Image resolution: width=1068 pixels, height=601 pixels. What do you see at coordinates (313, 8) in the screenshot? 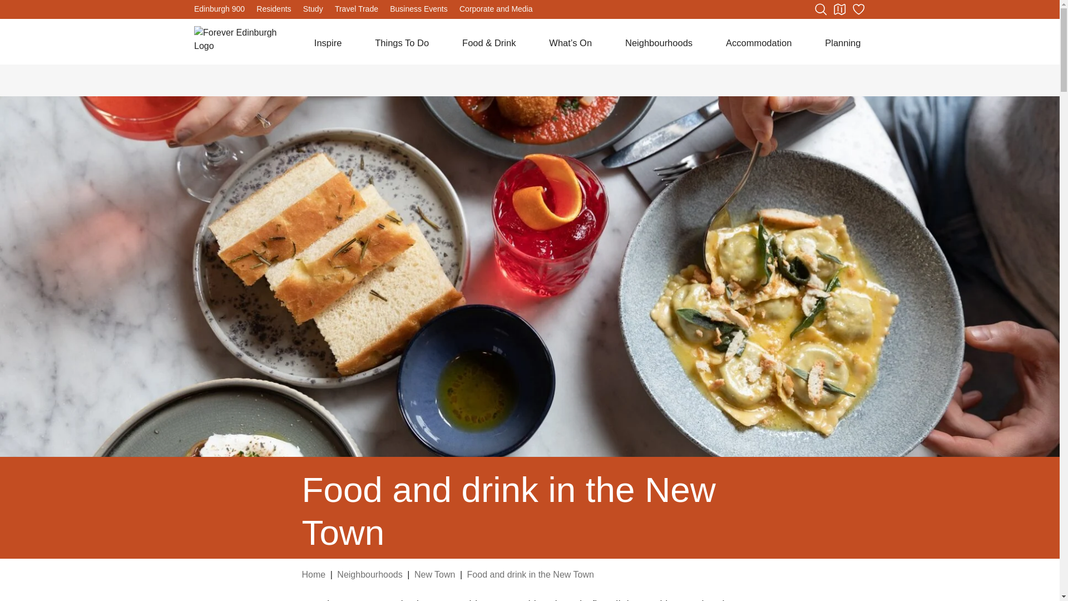
I see `Study` at bounding box center [313, 8].